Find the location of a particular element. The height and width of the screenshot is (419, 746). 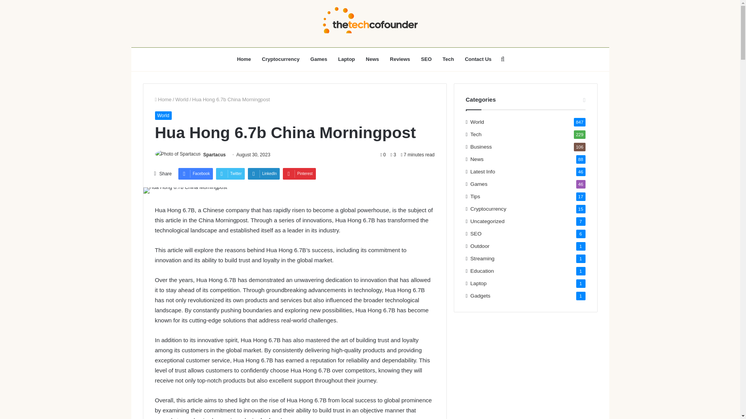

Tech is located at coordinates (448, 59).